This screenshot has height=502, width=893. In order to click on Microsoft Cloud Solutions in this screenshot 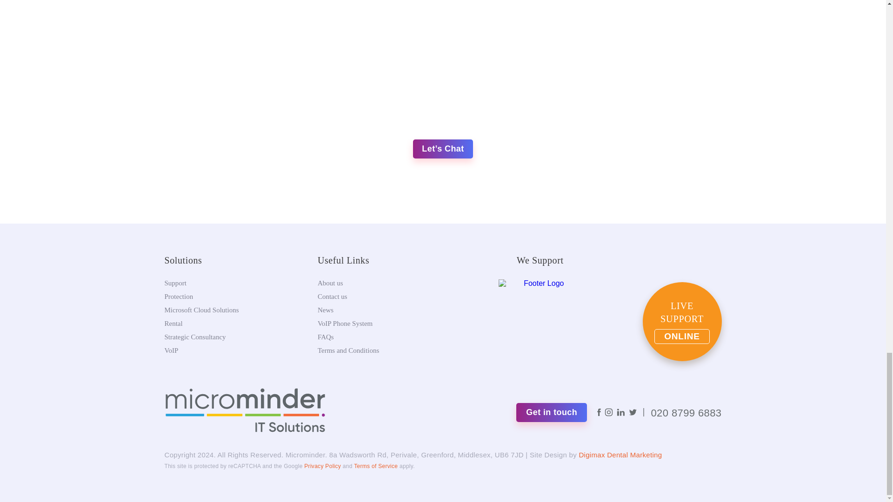, I will do `click(202, 310)`.